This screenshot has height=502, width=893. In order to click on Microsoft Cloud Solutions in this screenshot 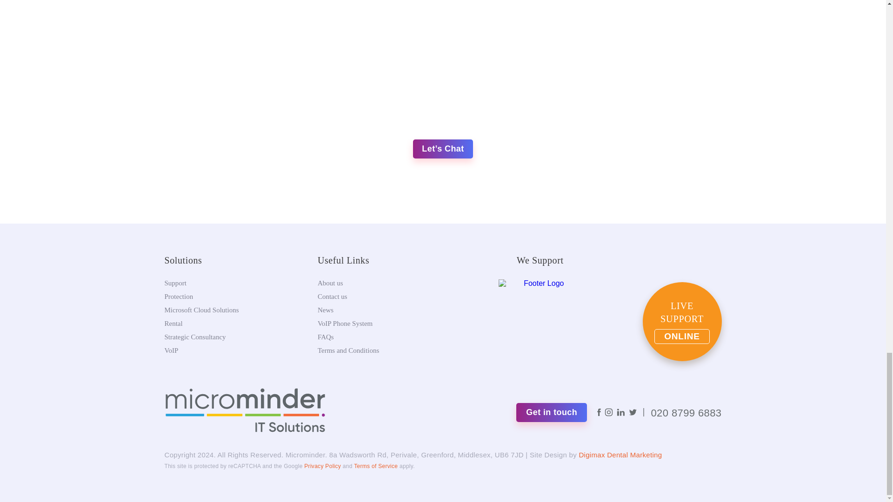, I will do `click(202, 310)`.